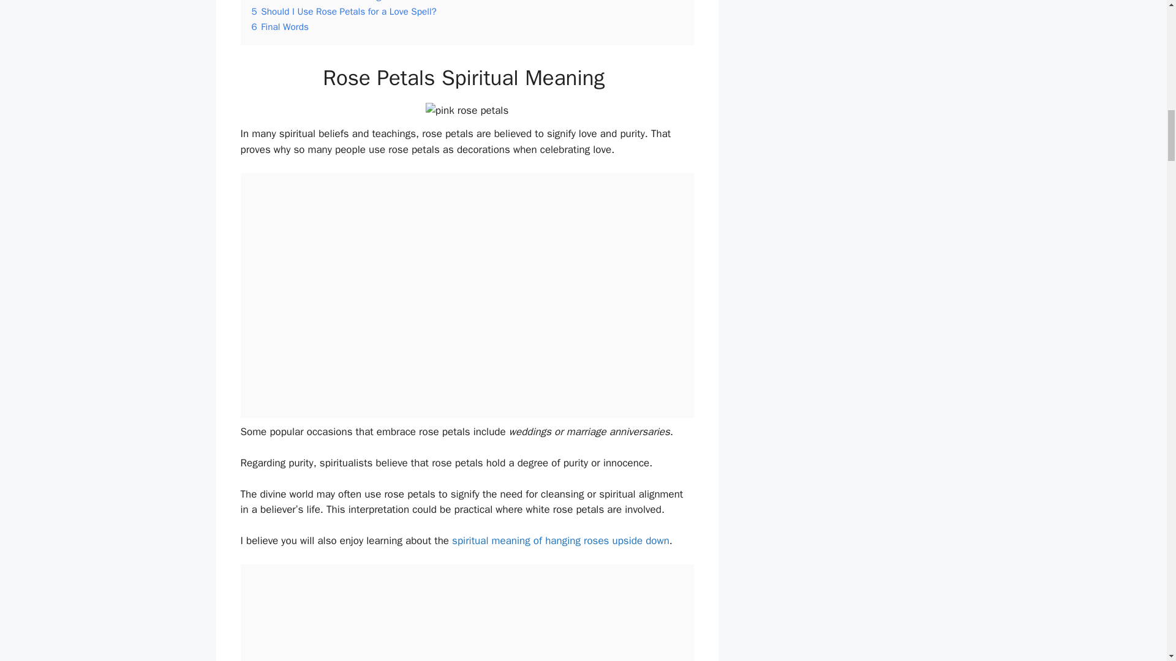 This screenshot has width=1176, height=661. Describe the element at coordinates (559, 540) in the screenshot. I see `spiritual meaning of hanging roses upside down` at that location.